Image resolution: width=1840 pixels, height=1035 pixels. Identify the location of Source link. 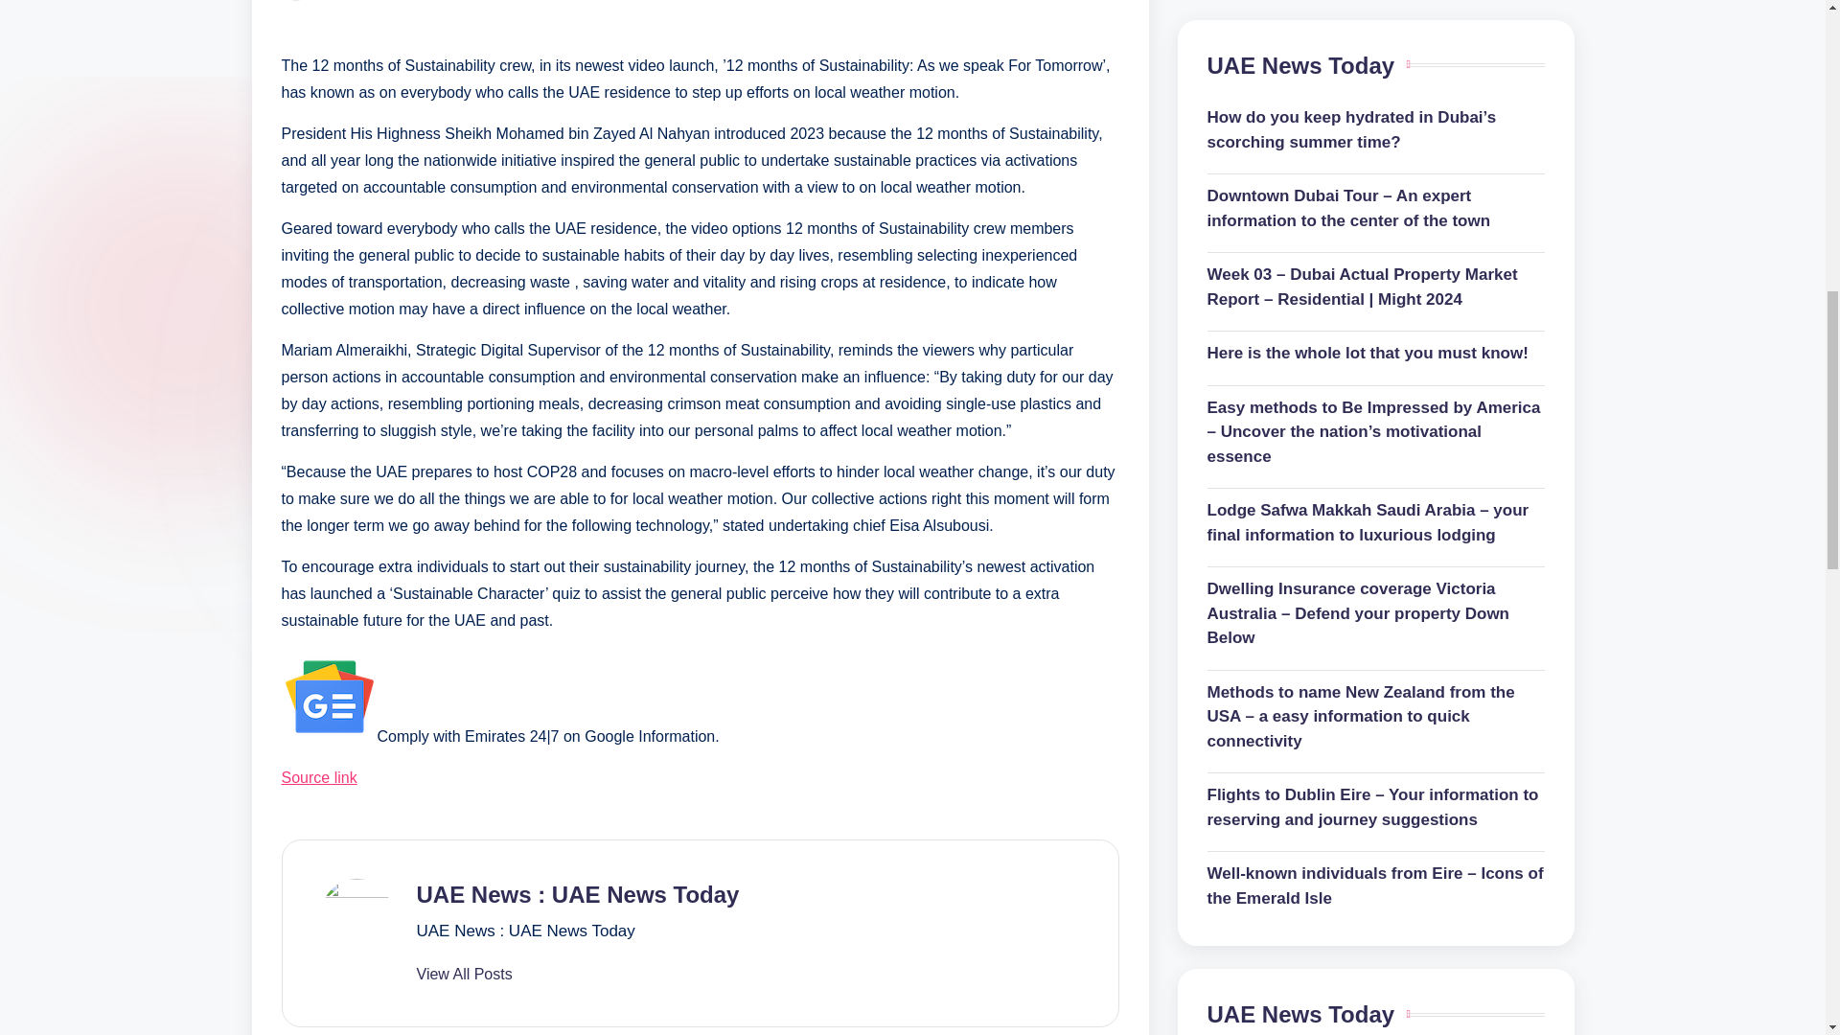
(318, 777).